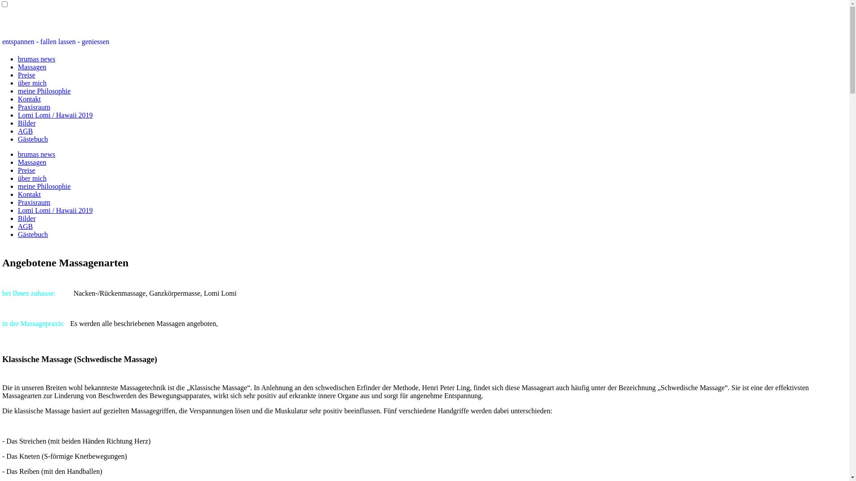  Describe the element at coordinates (29, 99) in the screenshot. I see `Kontakt` at that location.